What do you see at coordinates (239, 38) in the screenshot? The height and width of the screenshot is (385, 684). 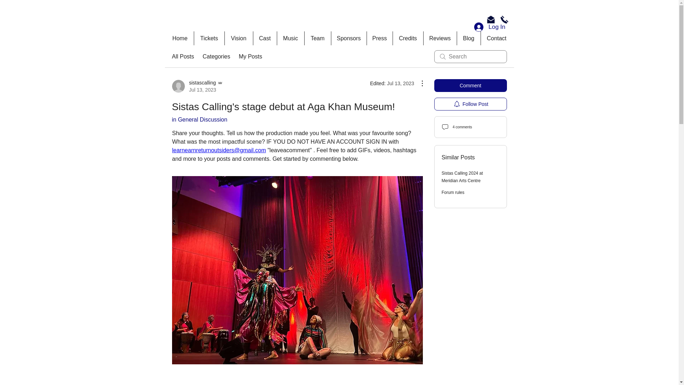 I see `Vision` at bounding box center [239, 38].